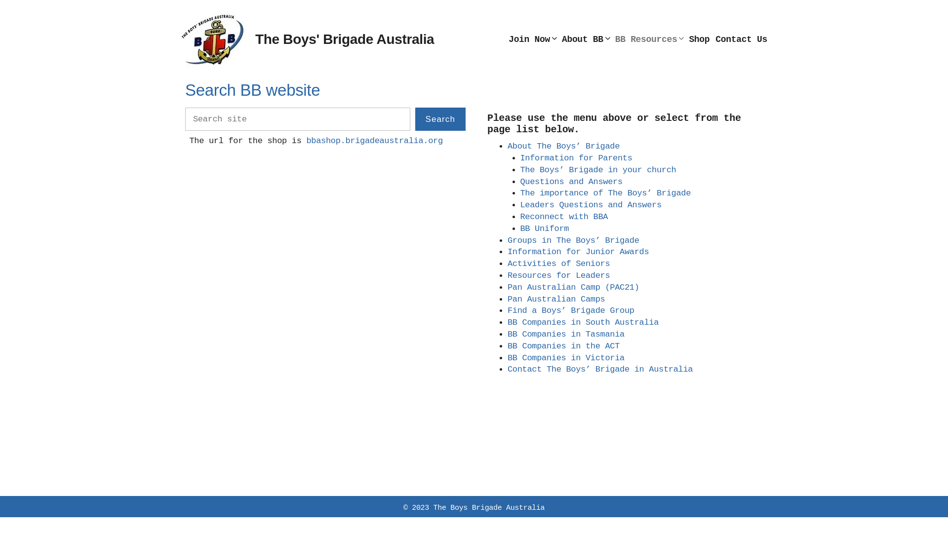 This screenshot has height=533, width=948. What do you see at coordinates (577, 158) in the screenshot?
I see `Information for Parents` at bounding box center [577, 158].